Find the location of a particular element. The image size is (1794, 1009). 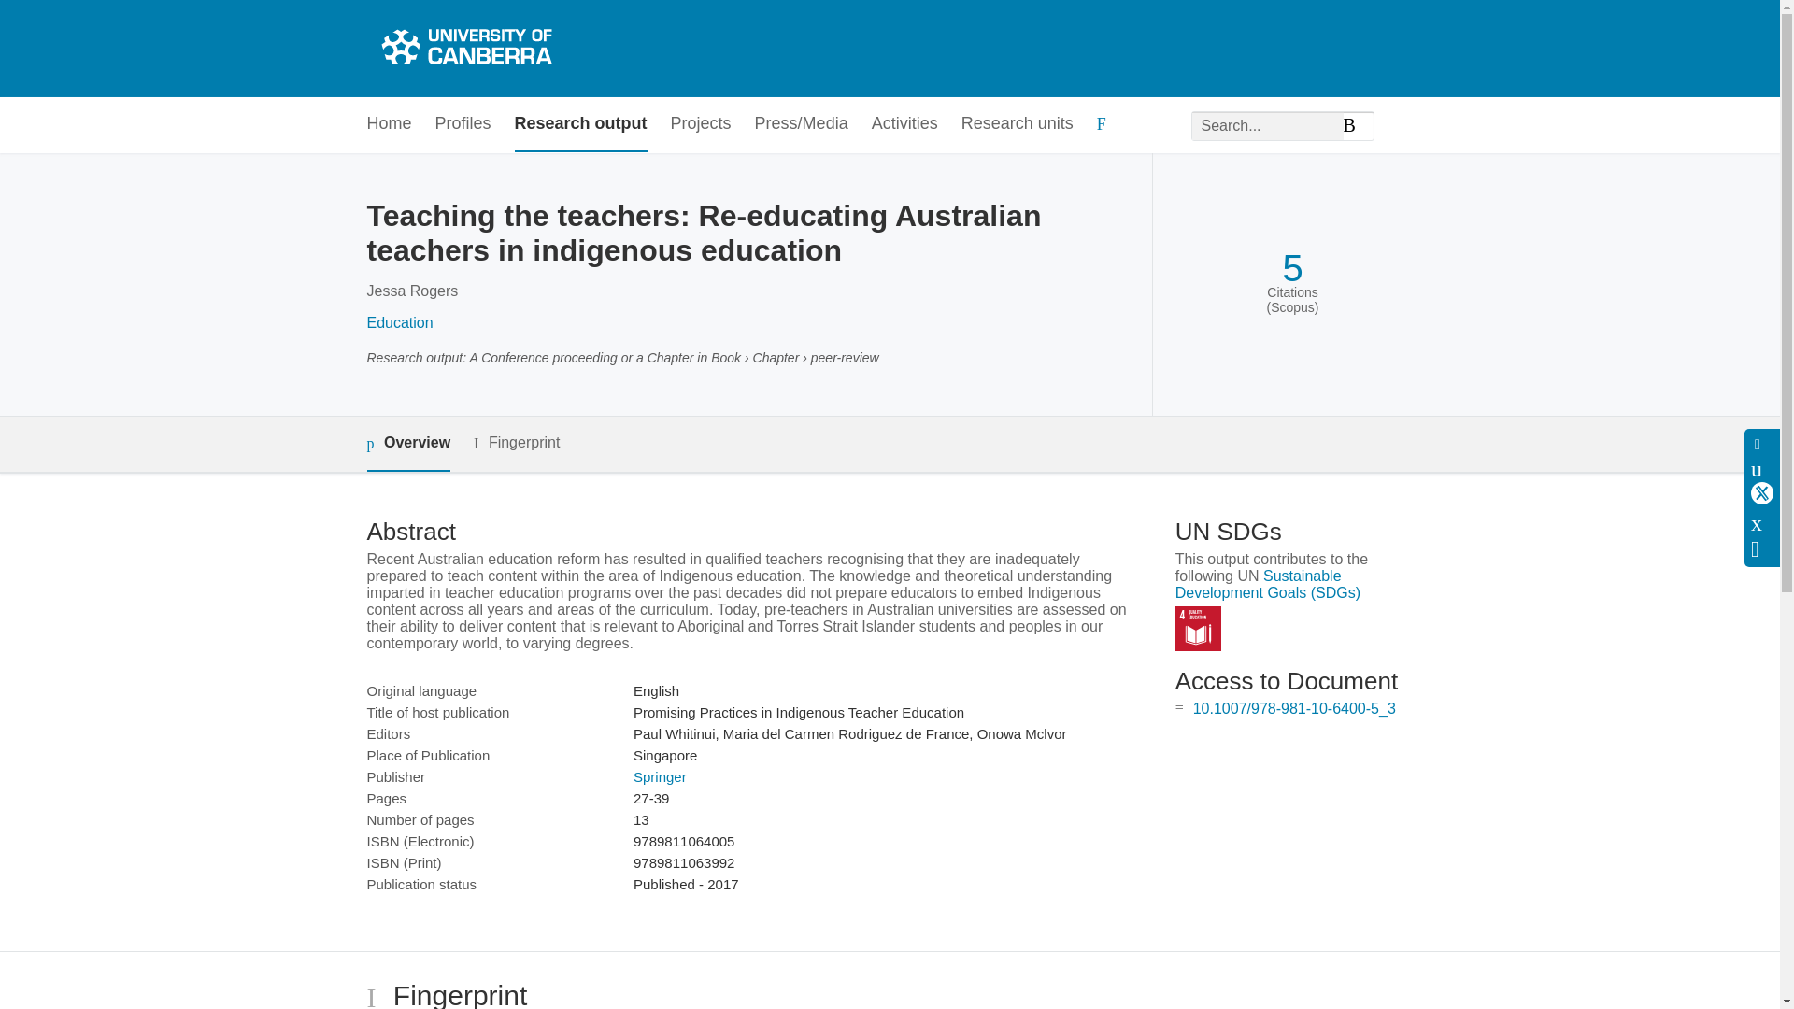

Fingerprint is located at coordinates (516, 443).